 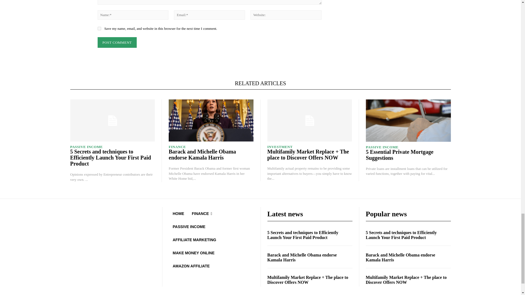 I want to click on Post Comment, so click(x=117, y=42).